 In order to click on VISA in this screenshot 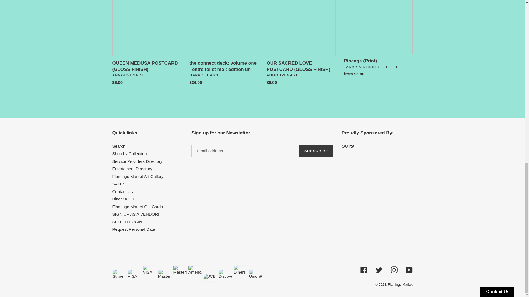, I will do `click(134, 274)`.